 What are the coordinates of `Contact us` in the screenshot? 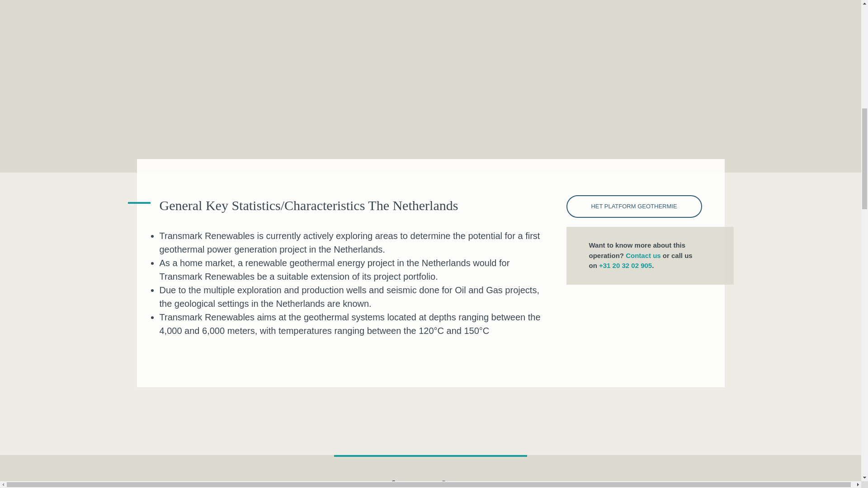 It's located at (643, 255).